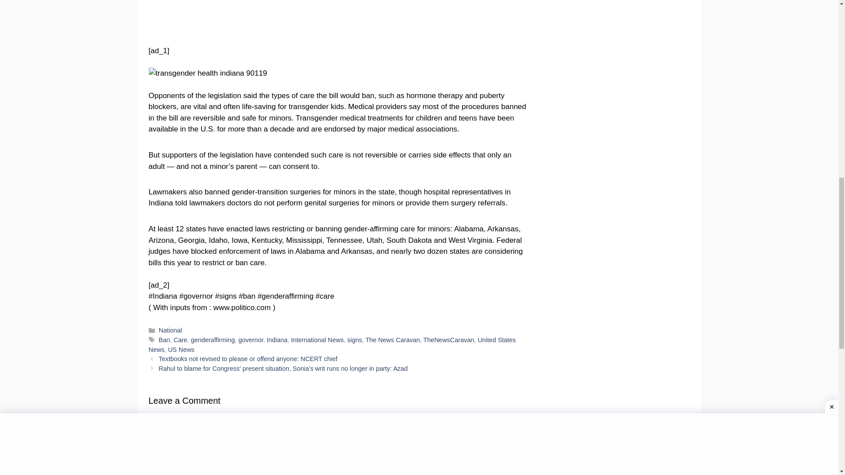 The height and width of the screenshot is (475, 845). I want to click on Indiana, so click(277, 340).